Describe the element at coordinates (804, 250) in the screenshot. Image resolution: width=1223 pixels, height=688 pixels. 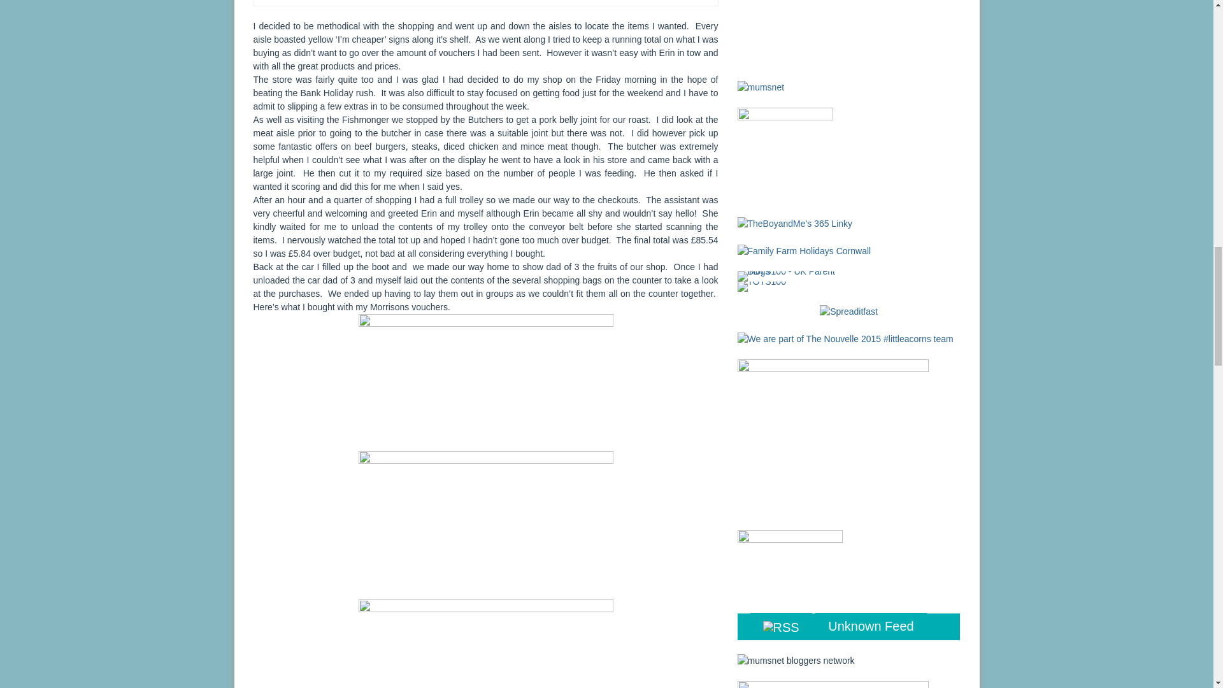
I see `Family Farm Holidays Cornwall` at that location.